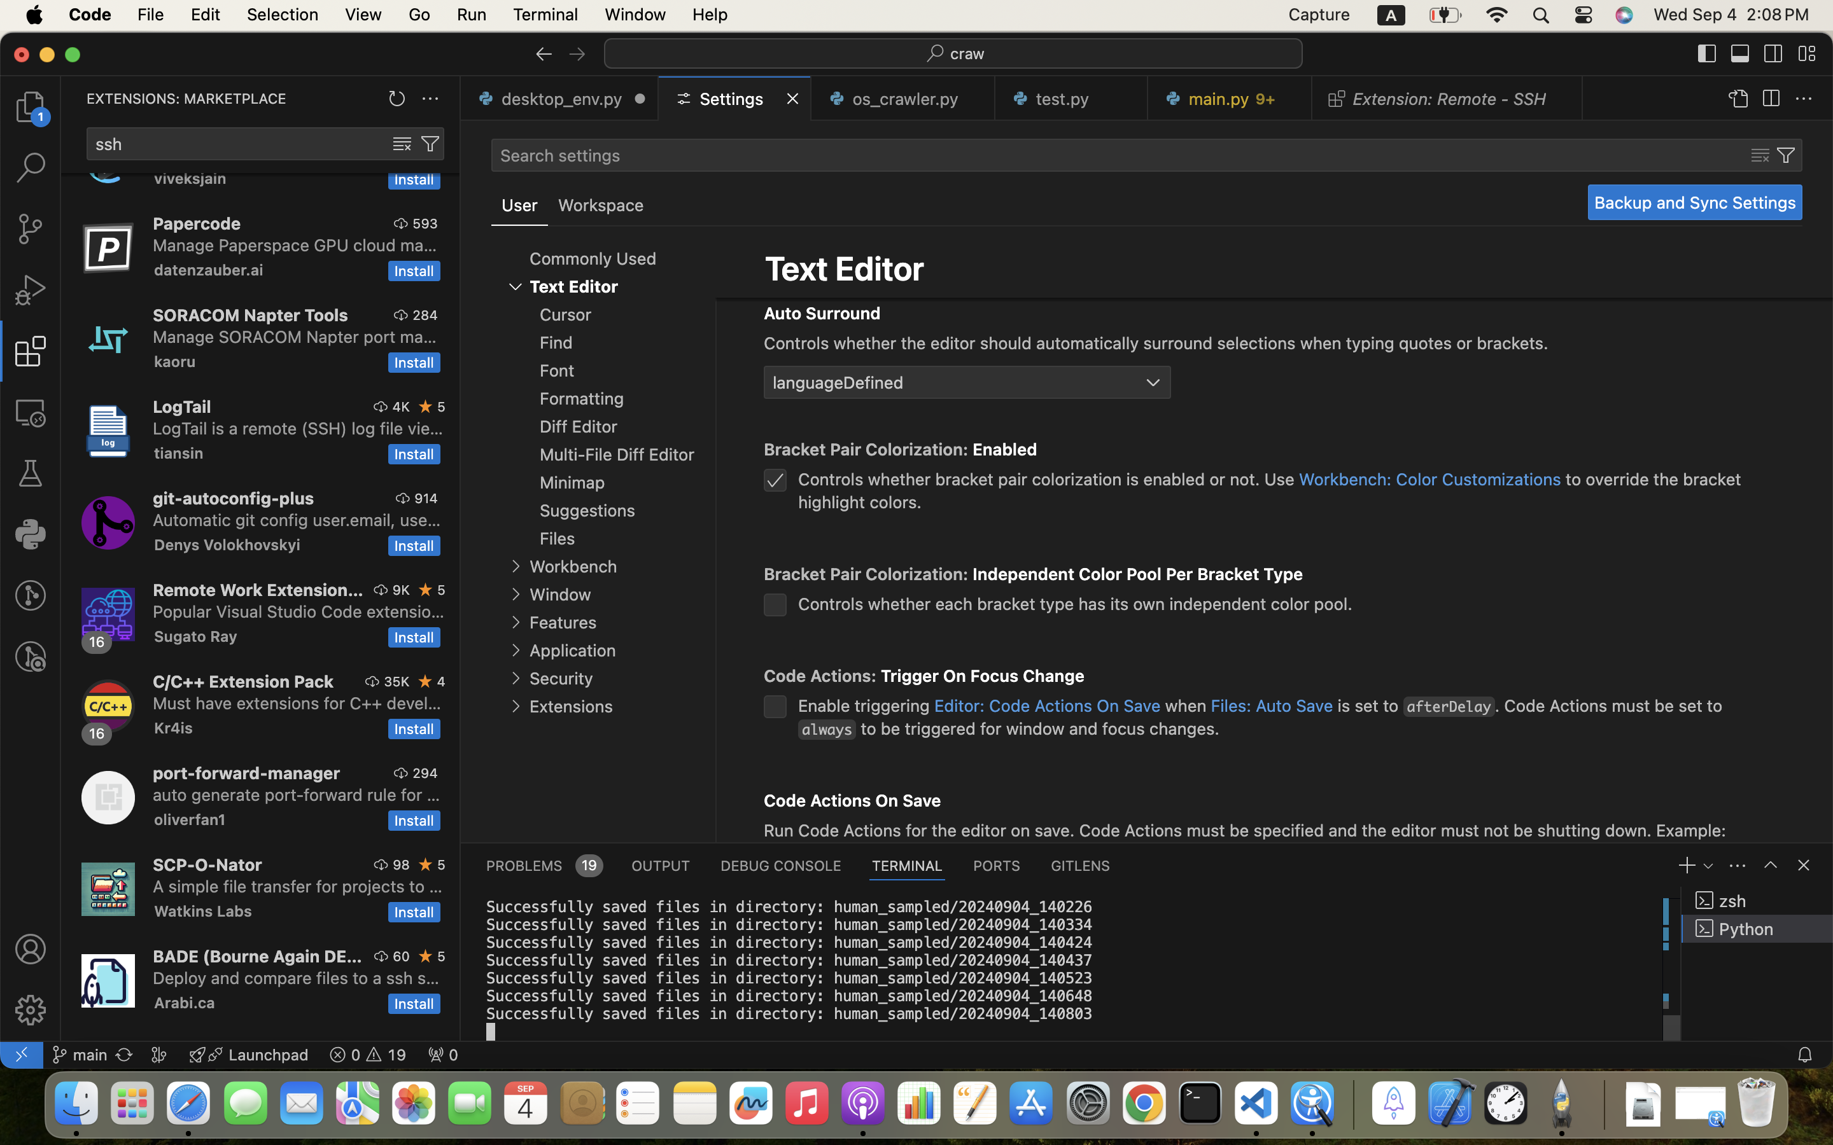 The image size is (1833, 1145). What do you see at coordinates (588, 511) in the screenshot?
I see `Suggestions` at bounding box center [588, 511].